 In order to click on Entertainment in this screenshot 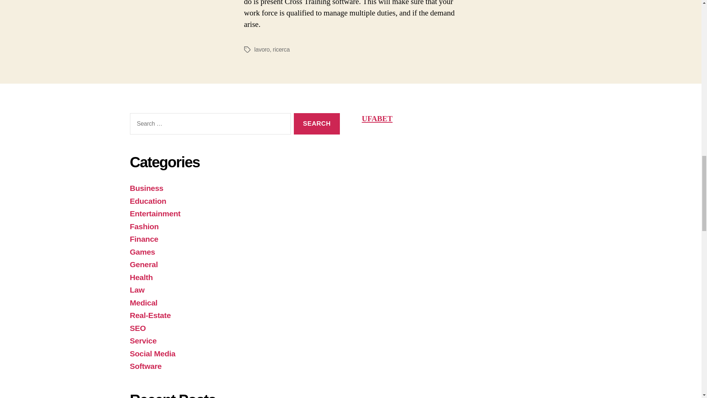, I will do `click(155, 213)`.